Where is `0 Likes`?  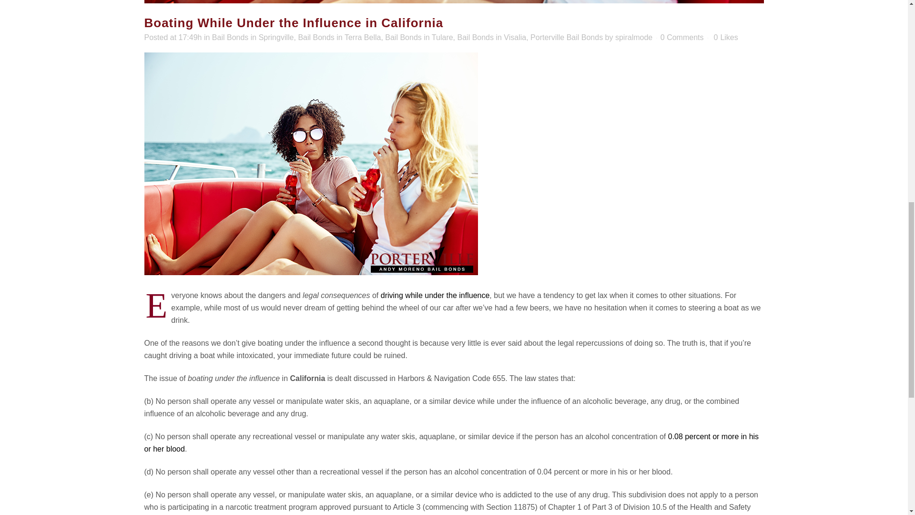
0 Likes is located at coordinates (726, 38).